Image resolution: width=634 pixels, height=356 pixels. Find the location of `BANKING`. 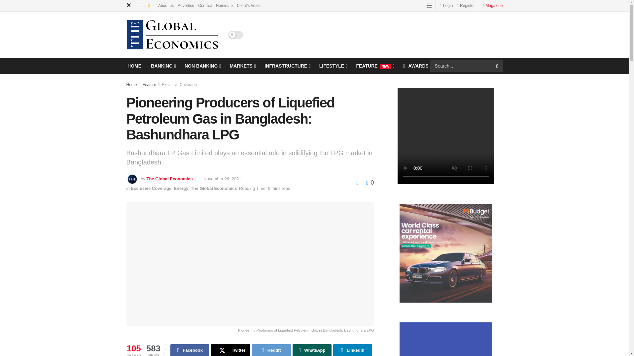

BANKING is located at coordinates (162, 66).